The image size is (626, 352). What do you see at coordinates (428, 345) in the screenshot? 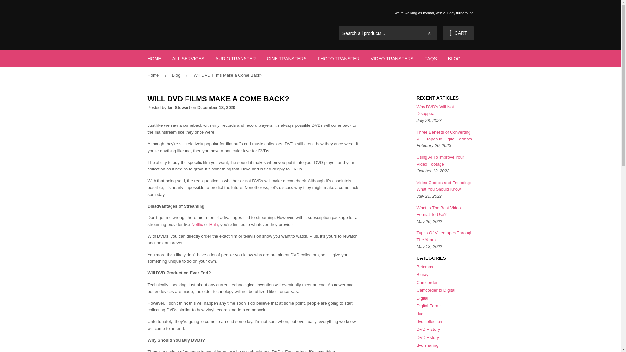
I see `Show articles tagged dvd sharing` at bounding box center [428, 345].